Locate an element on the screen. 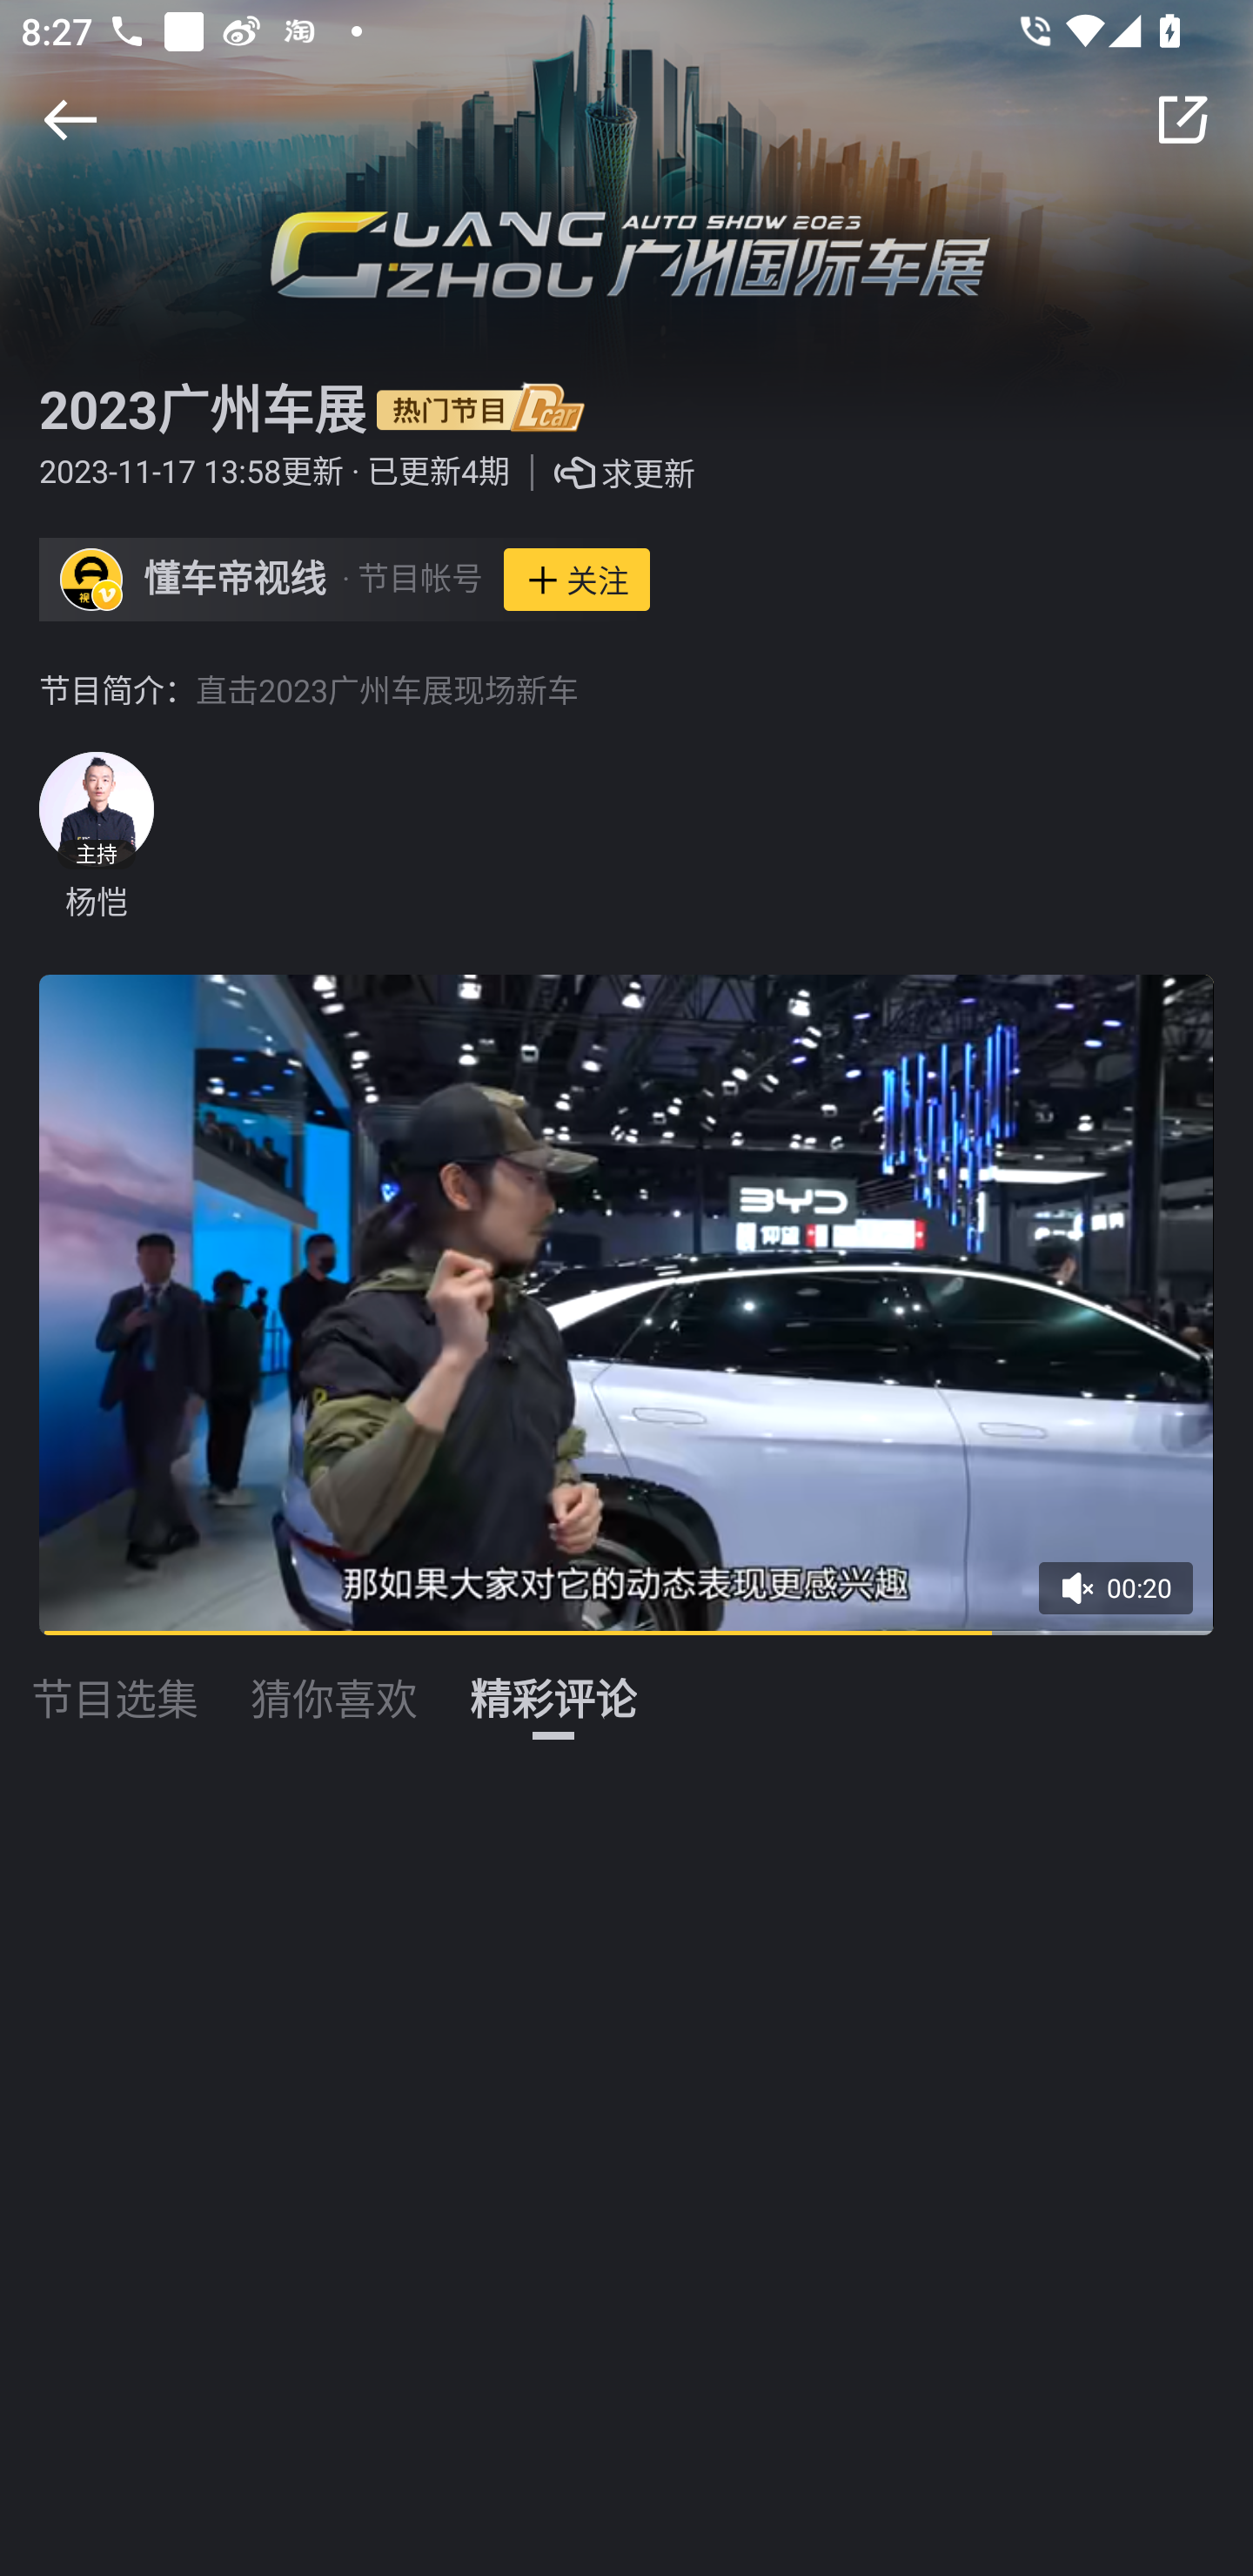 The image size is (1253, 2576).  is located at coordinates (1183, 119).